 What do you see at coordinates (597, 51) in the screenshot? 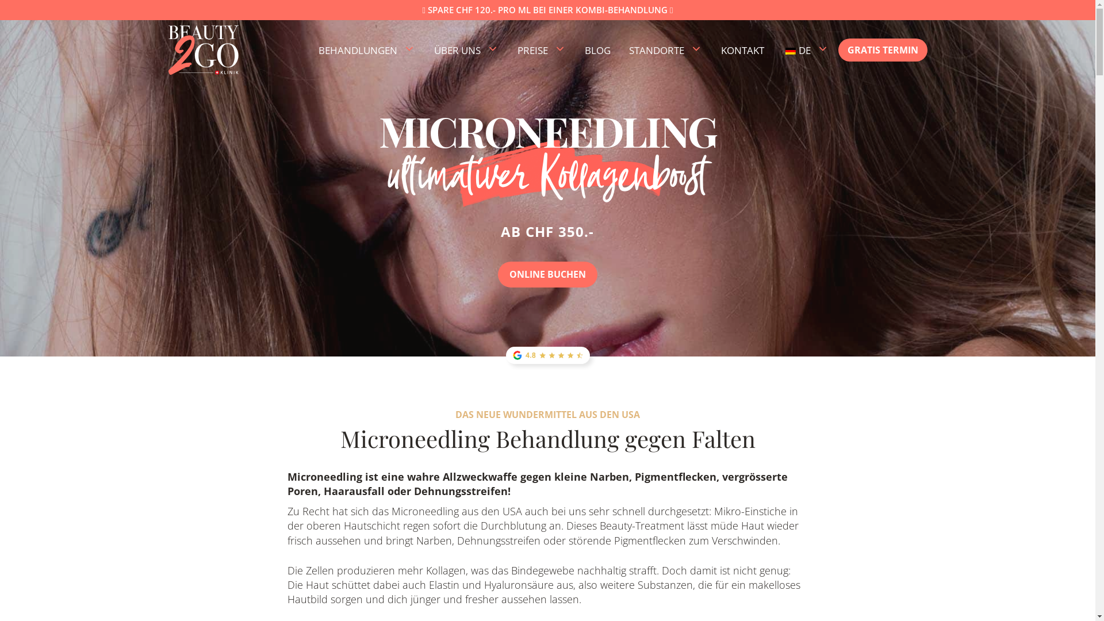
I see `BLOG` at bounding box center [597, 51].